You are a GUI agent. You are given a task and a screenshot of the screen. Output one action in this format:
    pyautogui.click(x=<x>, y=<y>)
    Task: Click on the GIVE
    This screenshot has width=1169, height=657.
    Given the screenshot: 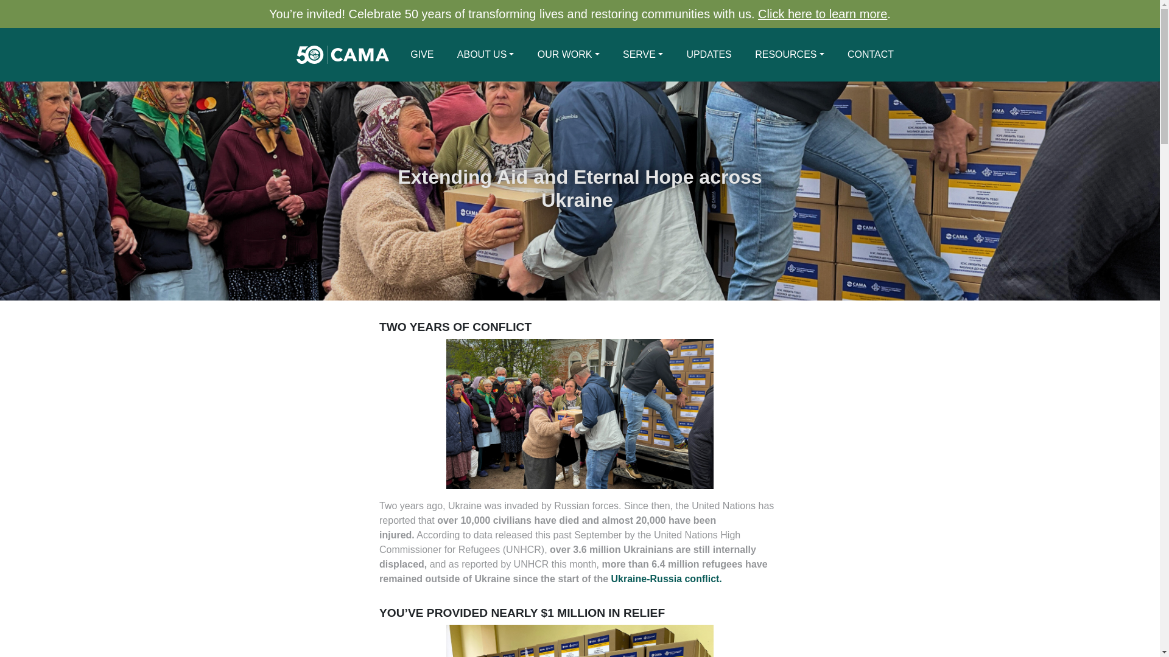 What is the action you would take?
    pyautogui.click(x=421, y=55)
    